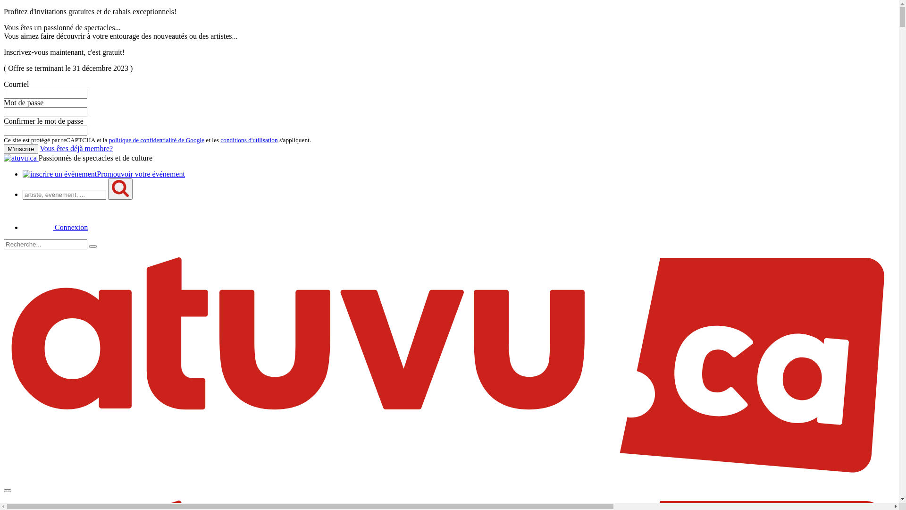 The image size is (906, 510). What do you see at coordinates (55, 228) in the screenshot?
I see `Connexion` at bounding box center [55, 228].